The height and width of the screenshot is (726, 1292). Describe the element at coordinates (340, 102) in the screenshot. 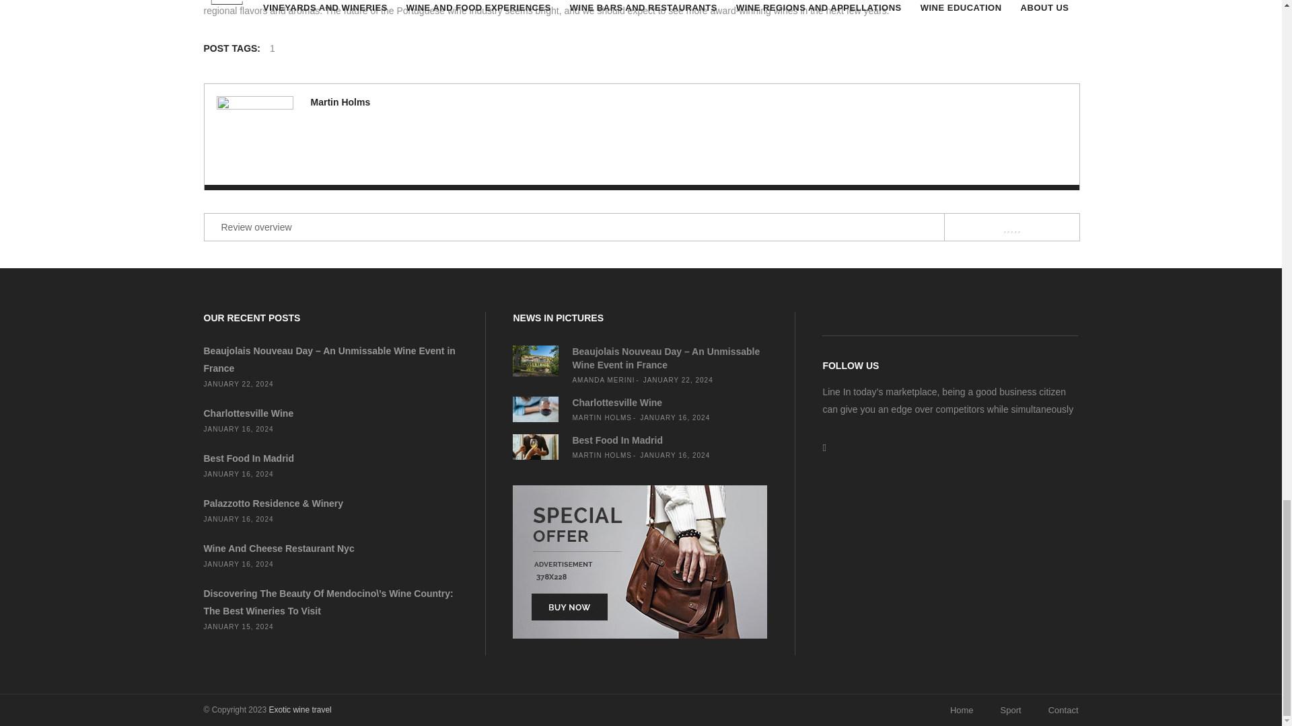

I see `Martin Holms` at that location.